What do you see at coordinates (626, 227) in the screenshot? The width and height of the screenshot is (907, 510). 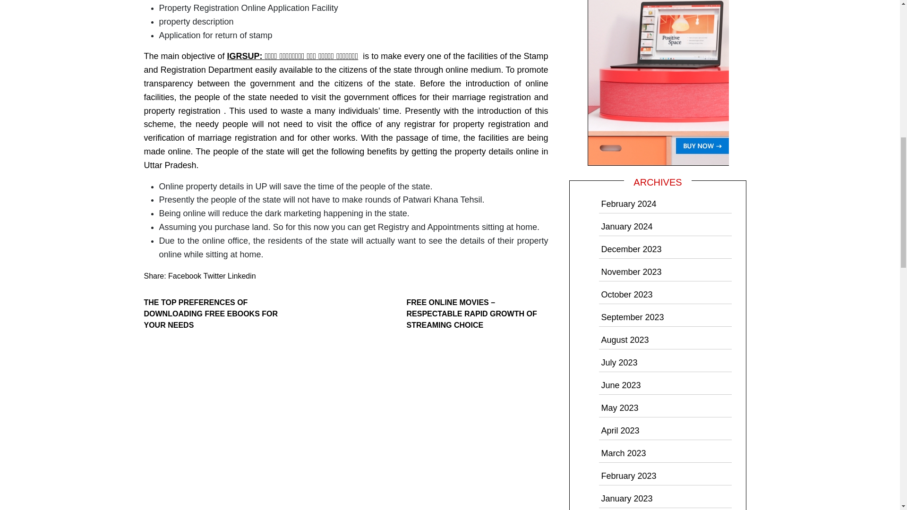 I see `January 2024` at bounding box center [626, 227].